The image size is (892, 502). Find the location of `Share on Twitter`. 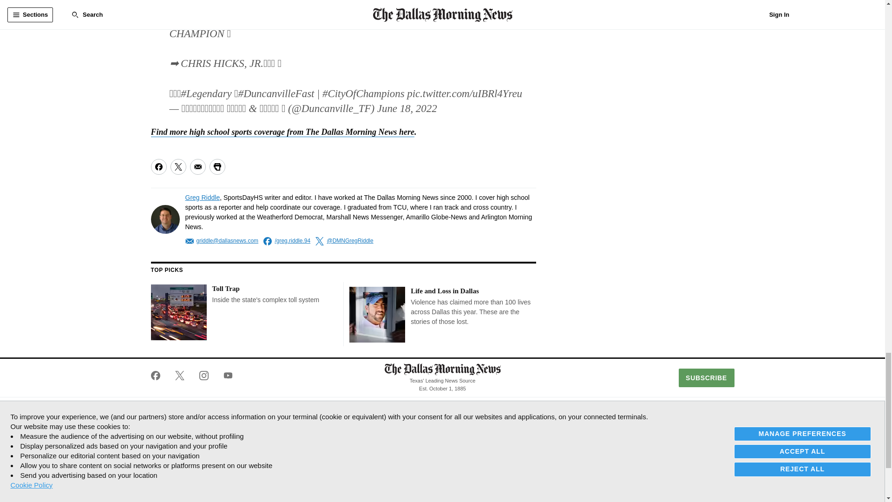

Share on Twitter is located at coordinates (177, 166).